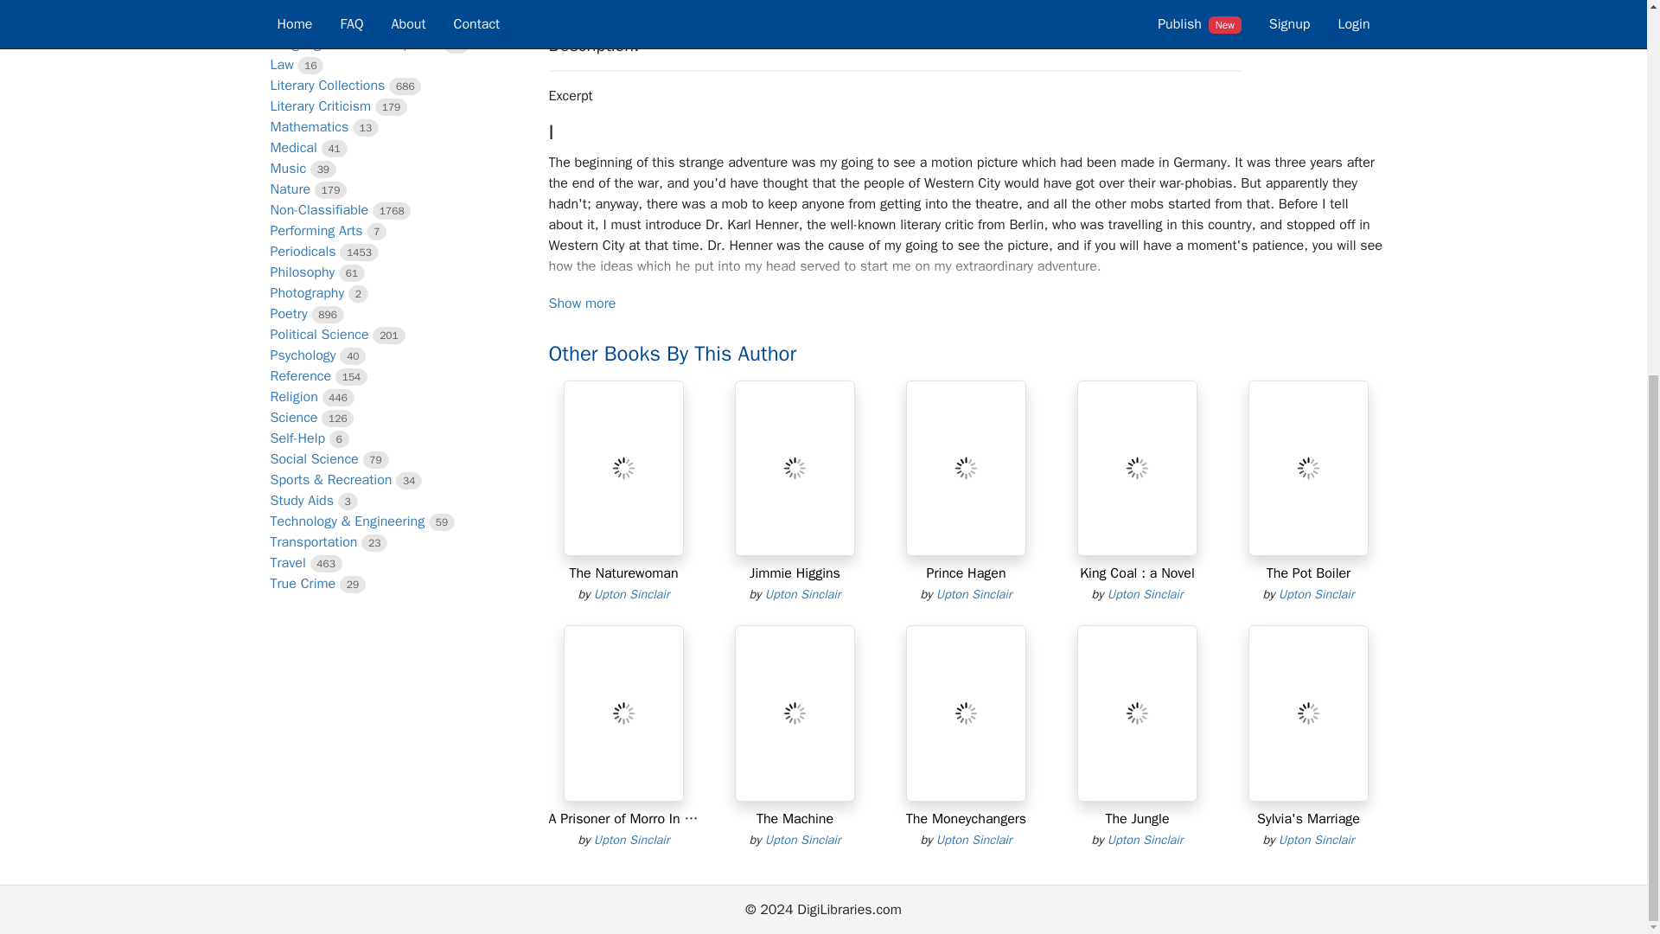  Describe the element at coordinates (326, 22) in the screenshot. I see `Juvenile Nonfiction` at that location.